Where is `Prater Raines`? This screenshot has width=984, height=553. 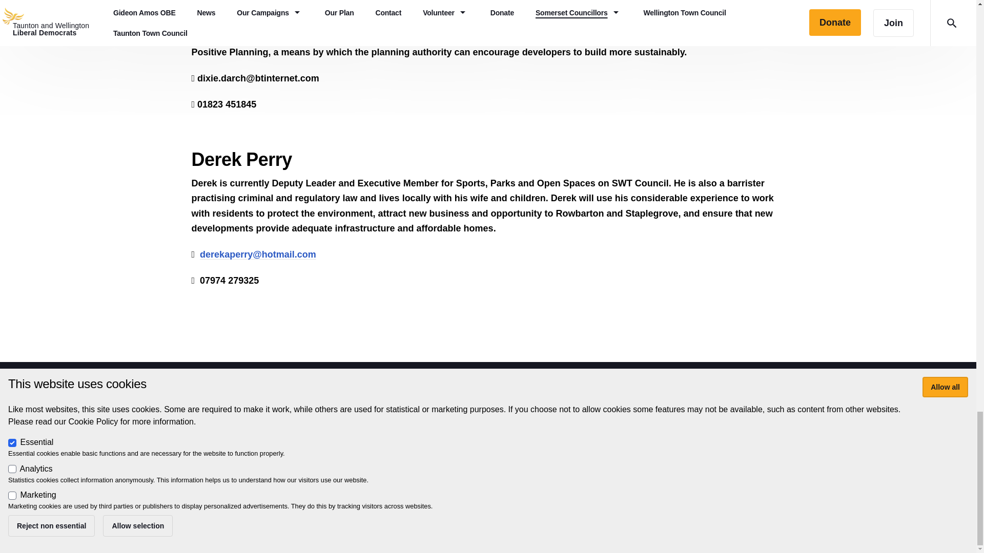
Prater Raines is located at coordinates (250, 489).